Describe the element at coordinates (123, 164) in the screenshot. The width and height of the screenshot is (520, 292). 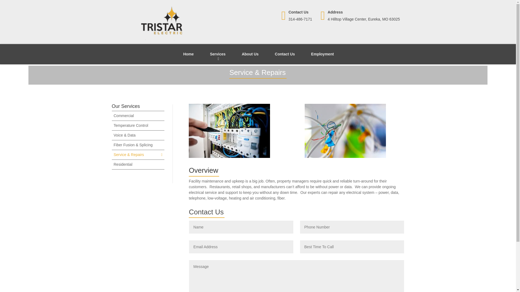
I see `Residential` at that location.